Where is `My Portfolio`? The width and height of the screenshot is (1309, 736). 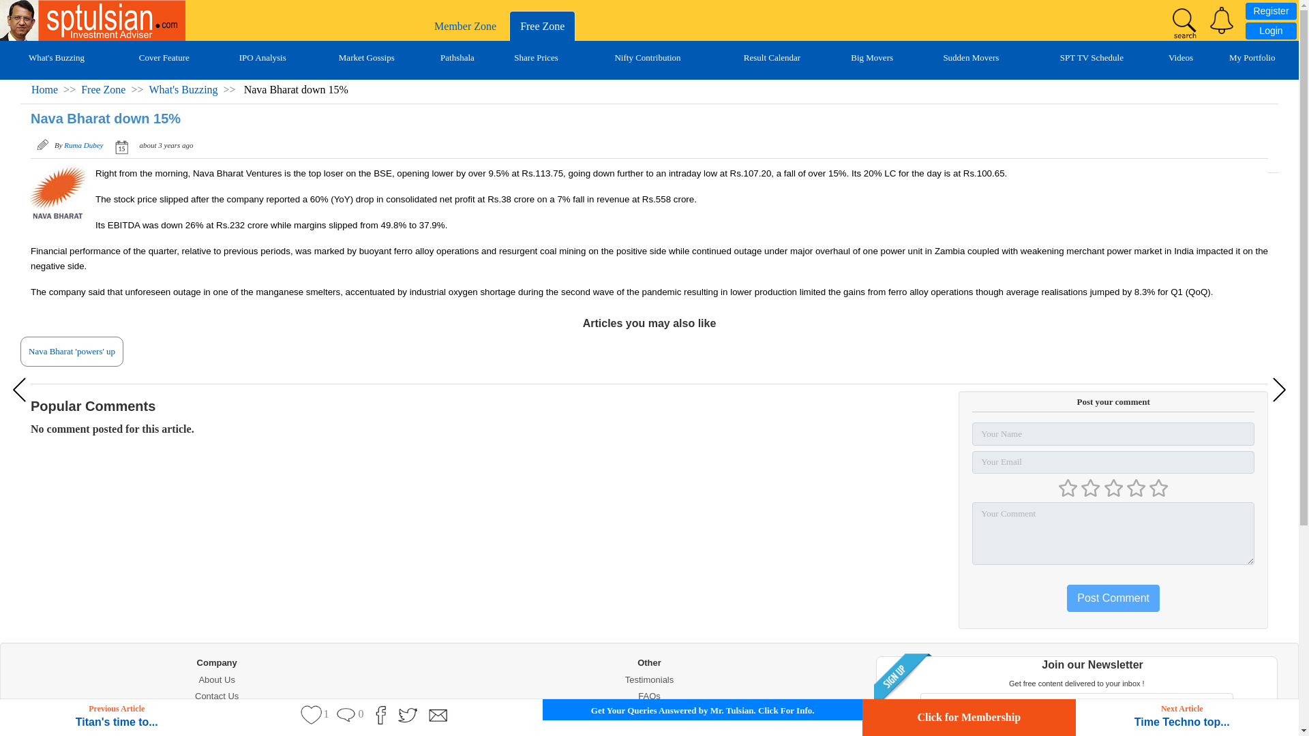 My Portfolio is located at coordinates (1252, 57).